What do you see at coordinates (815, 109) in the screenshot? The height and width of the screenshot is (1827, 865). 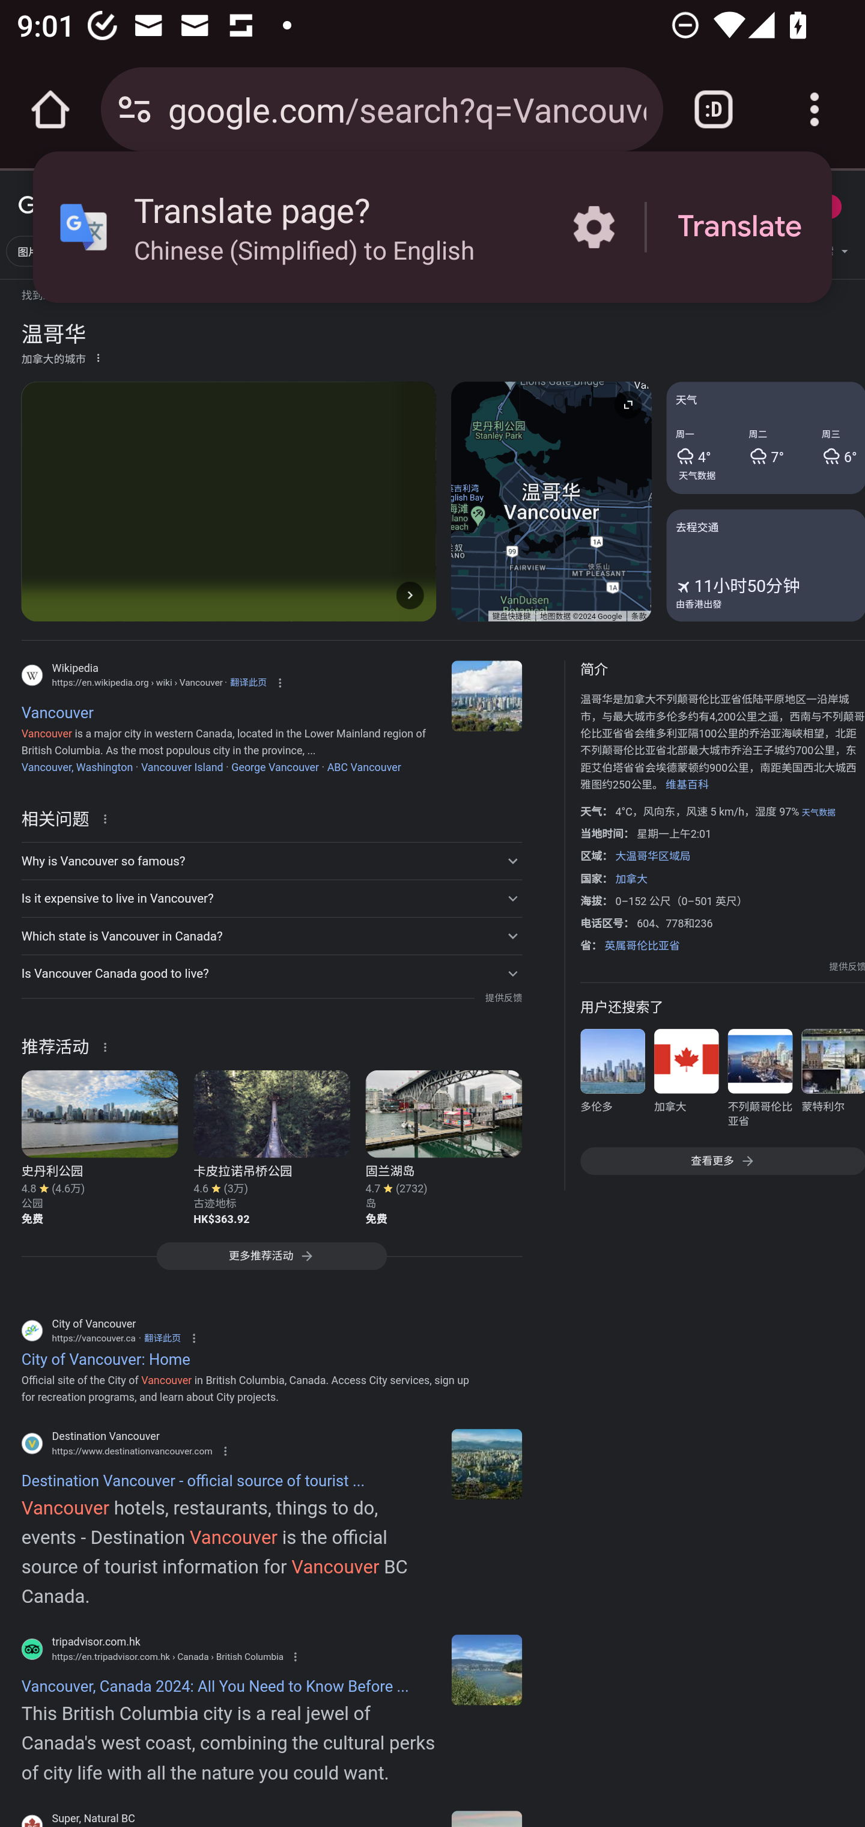 I see `Customize and control Google Chrome` at bounding box center [815, 109].